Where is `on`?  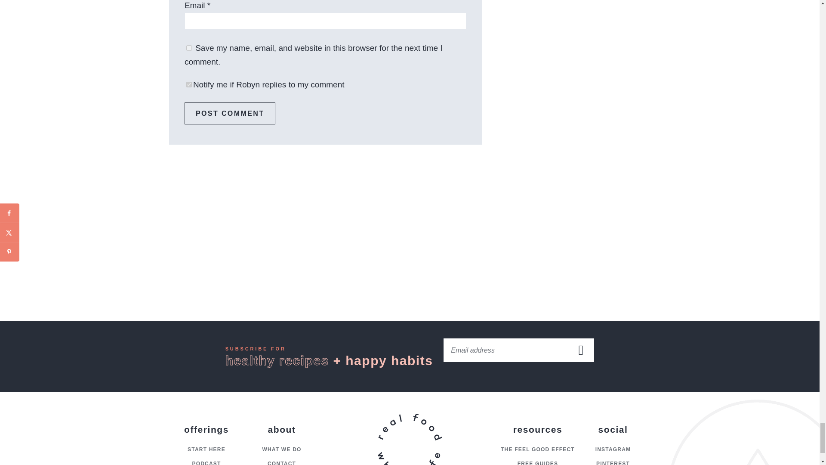
on is located at coordinates (189, 84).